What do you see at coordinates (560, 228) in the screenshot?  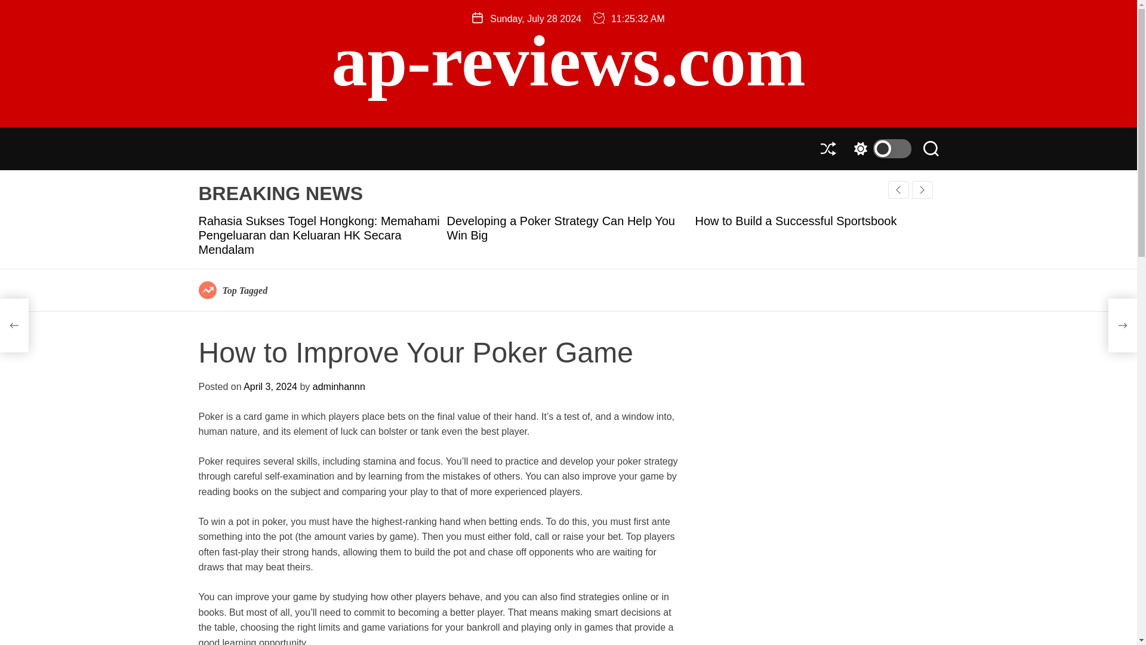 I see `Developing a Poker Strategy Can Help You Win Big` at bounding box center [560, 228].